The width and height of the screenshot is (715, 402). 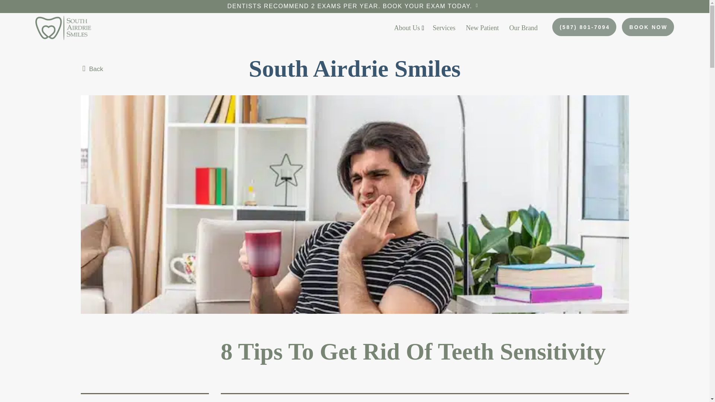 What do you see at coordinates (648, 27) in the screenshot?
I see `BOOK NOW` at bounding box center [648, 27].